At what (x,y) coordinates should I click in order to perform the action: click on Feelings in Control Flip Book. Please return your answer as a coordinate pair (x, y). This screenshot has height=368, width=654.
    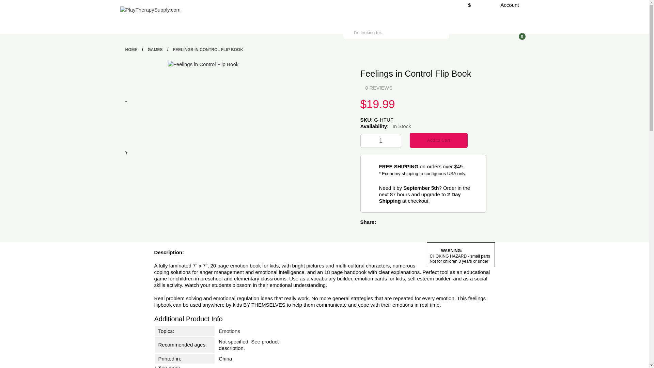
    Looking at the image, I should click on (203, 64).